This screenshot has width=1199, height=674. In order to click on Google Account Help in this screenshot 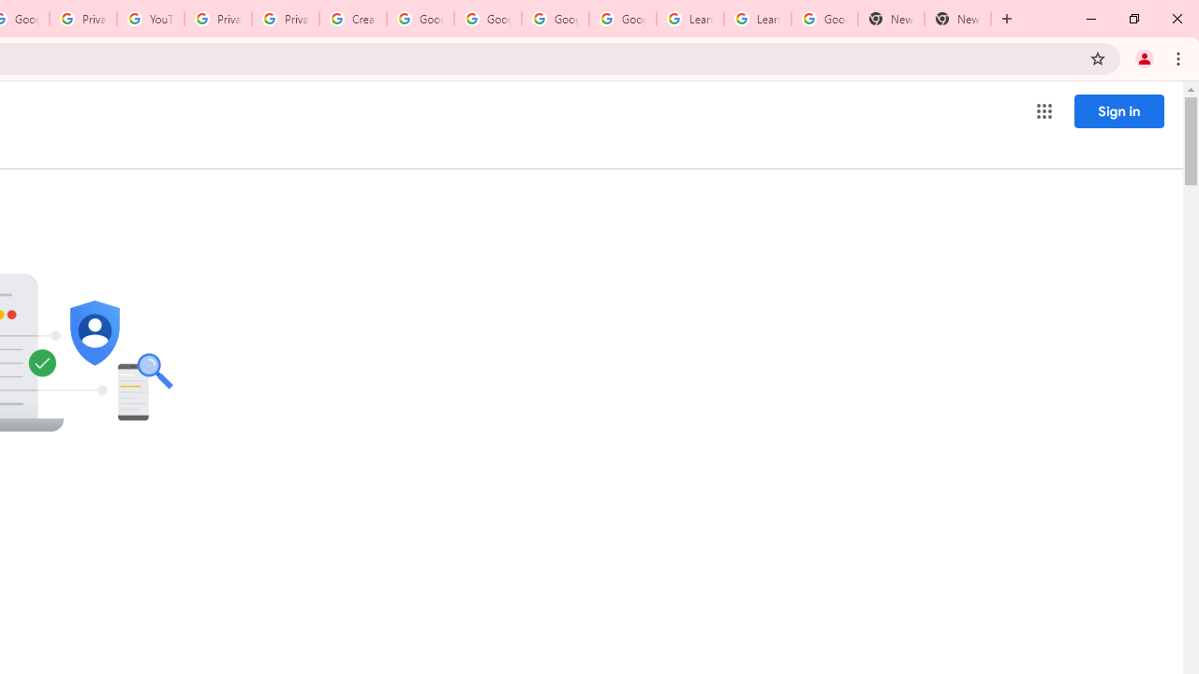, I will do `click(487, 19)`.